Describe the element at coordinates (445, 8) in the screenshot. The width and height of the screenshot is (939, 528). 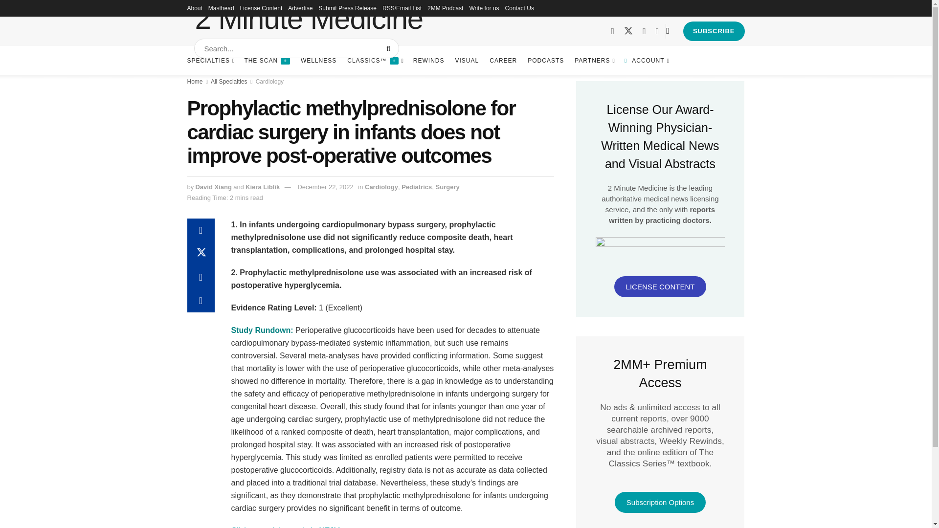
I see `2MM Podcast` at that location.